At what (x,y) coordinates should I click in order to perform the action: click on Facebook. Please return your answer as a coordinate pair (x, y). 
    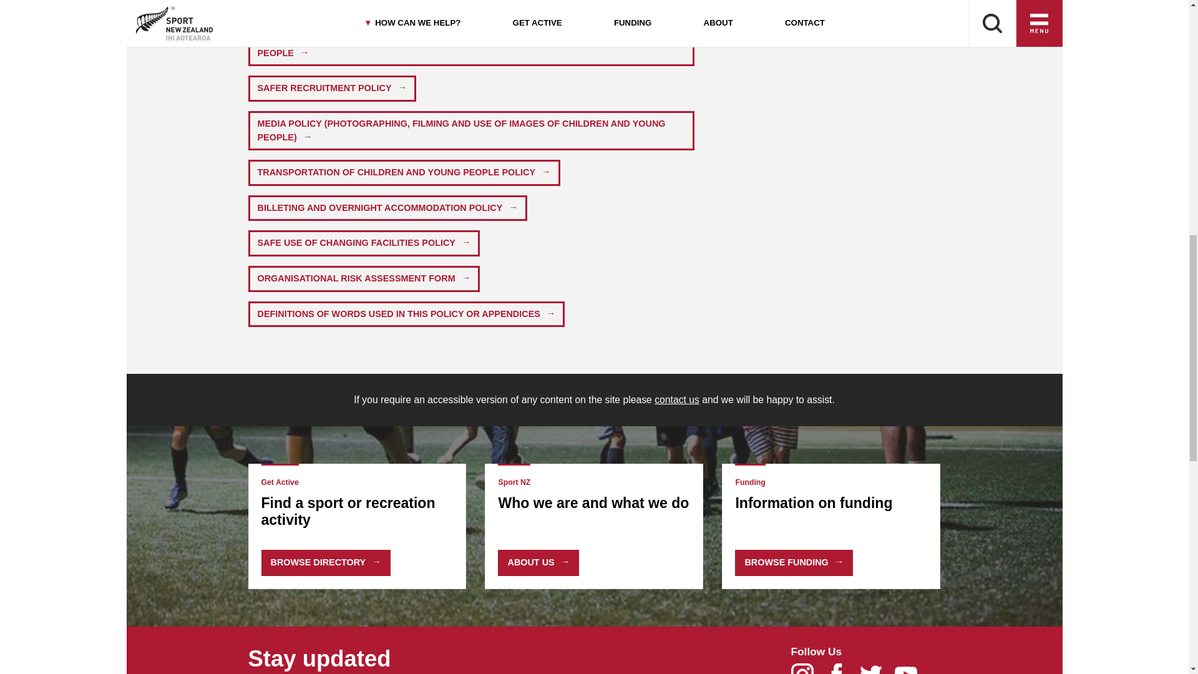
    Looking at the image, I should click on (842, 673).